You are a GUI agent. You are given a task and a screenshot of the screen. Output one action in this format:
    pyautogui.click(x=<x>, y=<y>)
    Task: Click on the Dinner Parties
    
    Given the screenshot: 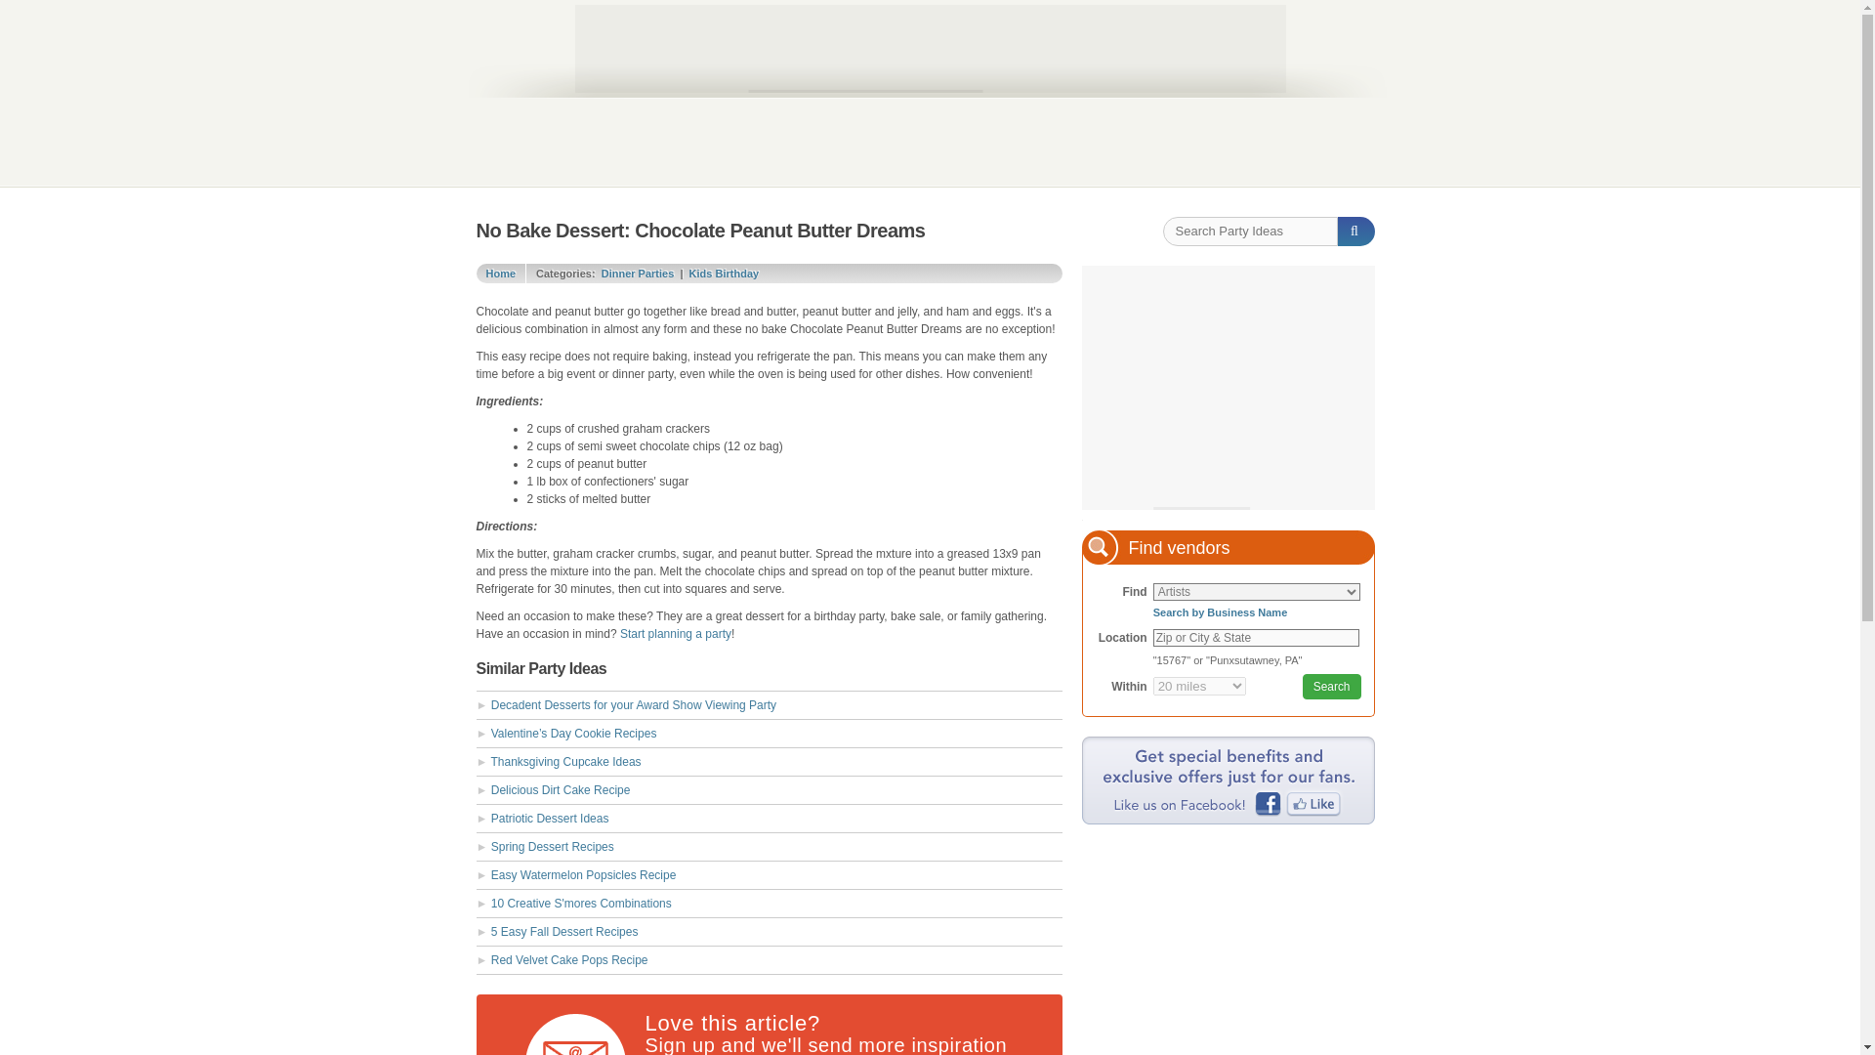 What is the action you would take?
    pyautogui.click(x=639, y=274)
    